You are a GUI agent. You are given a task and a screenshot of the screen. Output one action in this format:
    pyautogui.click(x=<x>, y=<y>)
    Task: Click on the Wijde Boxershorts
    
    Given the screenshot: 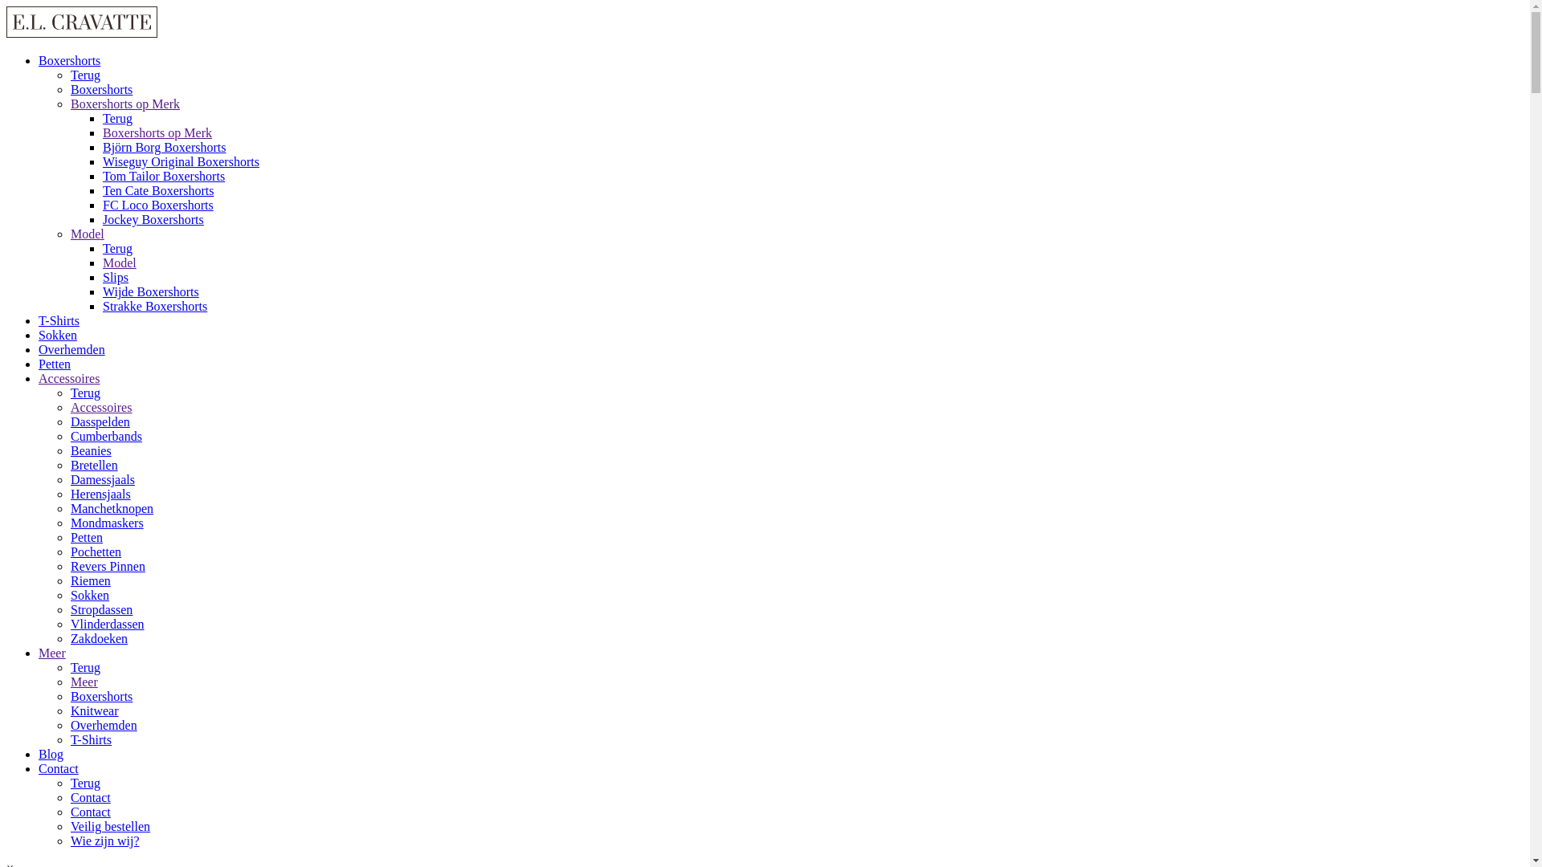 What is the action you would take?
    pyautogui.click(x=151, y=292)
    